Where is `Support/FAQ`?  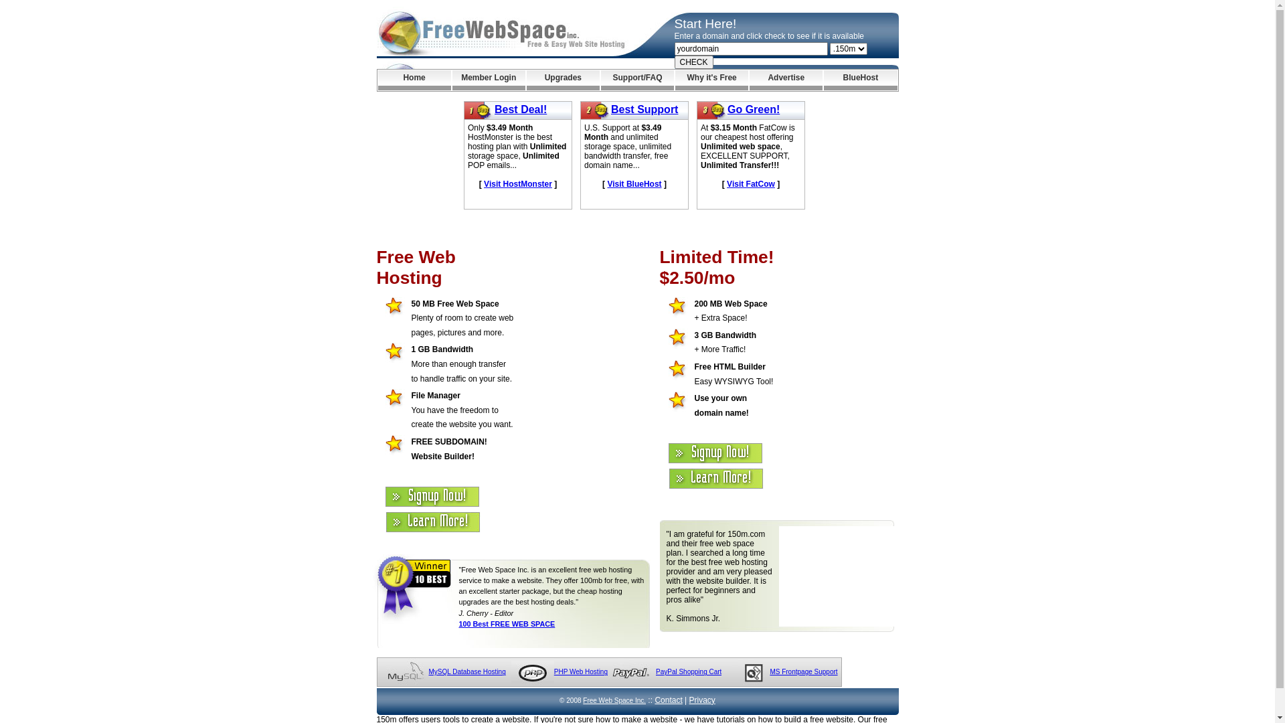
Support/FAQ is located at coordinates (637, 80).